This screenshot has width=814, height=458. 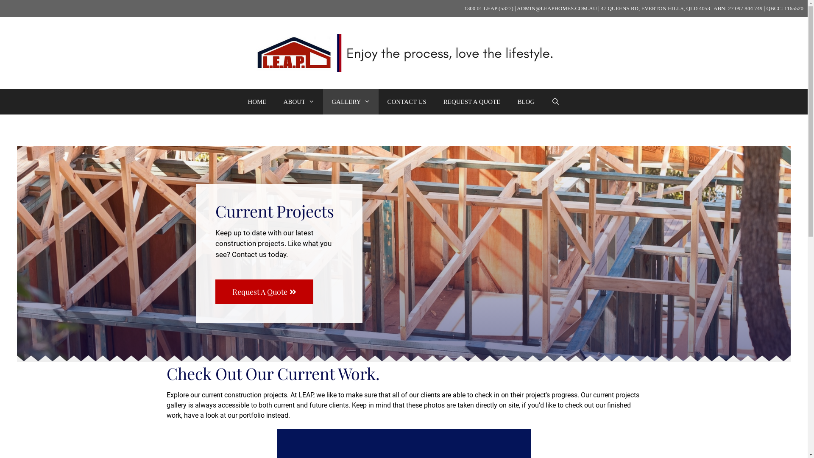 What do you see at coordinates (472, 102) in the screenshot?
I see `REQUEST A QUOTE` at bounding box center [472, 102].